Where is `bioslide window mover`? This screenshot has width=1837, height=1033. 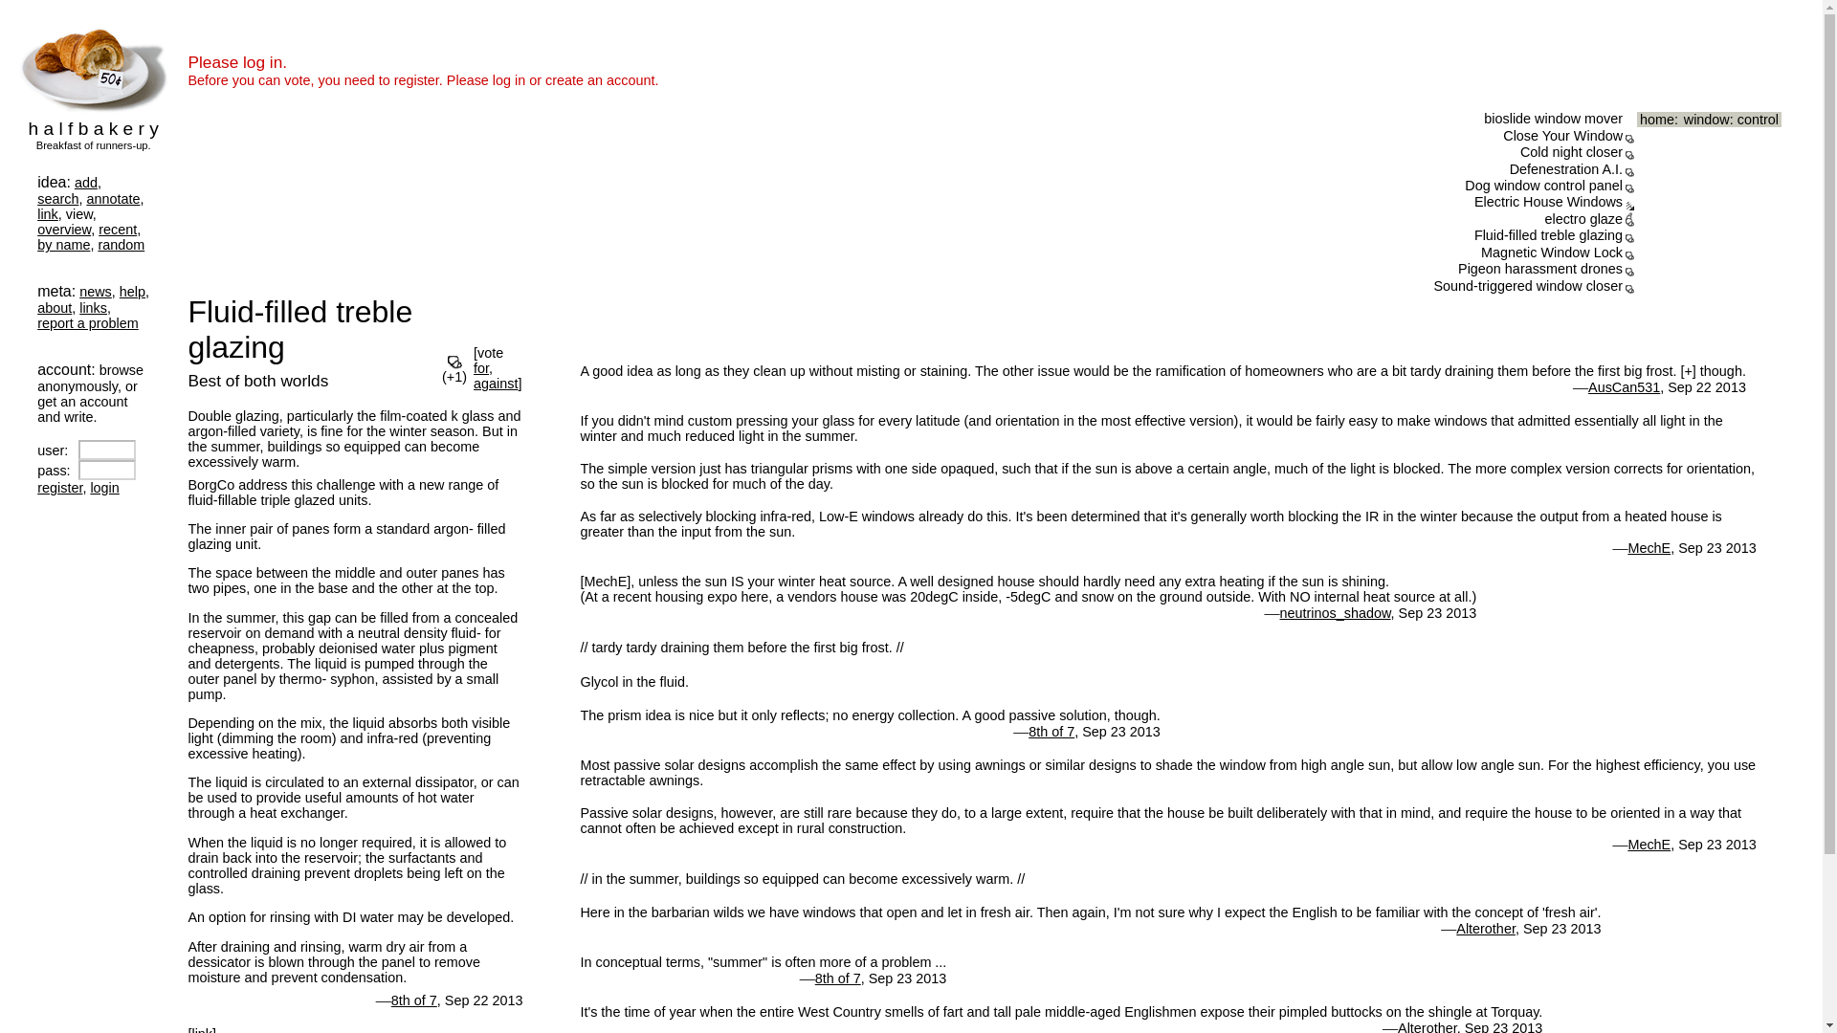
bioslide window mover is located at coordinates (1553, 118).